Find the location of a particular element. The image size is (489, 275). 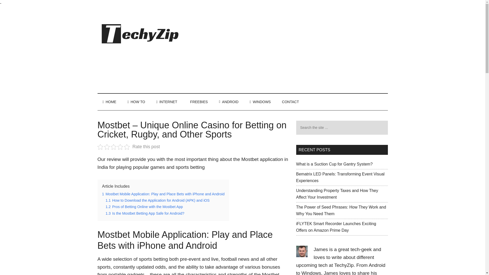

ANDROID is located at coordinates (229, 102).